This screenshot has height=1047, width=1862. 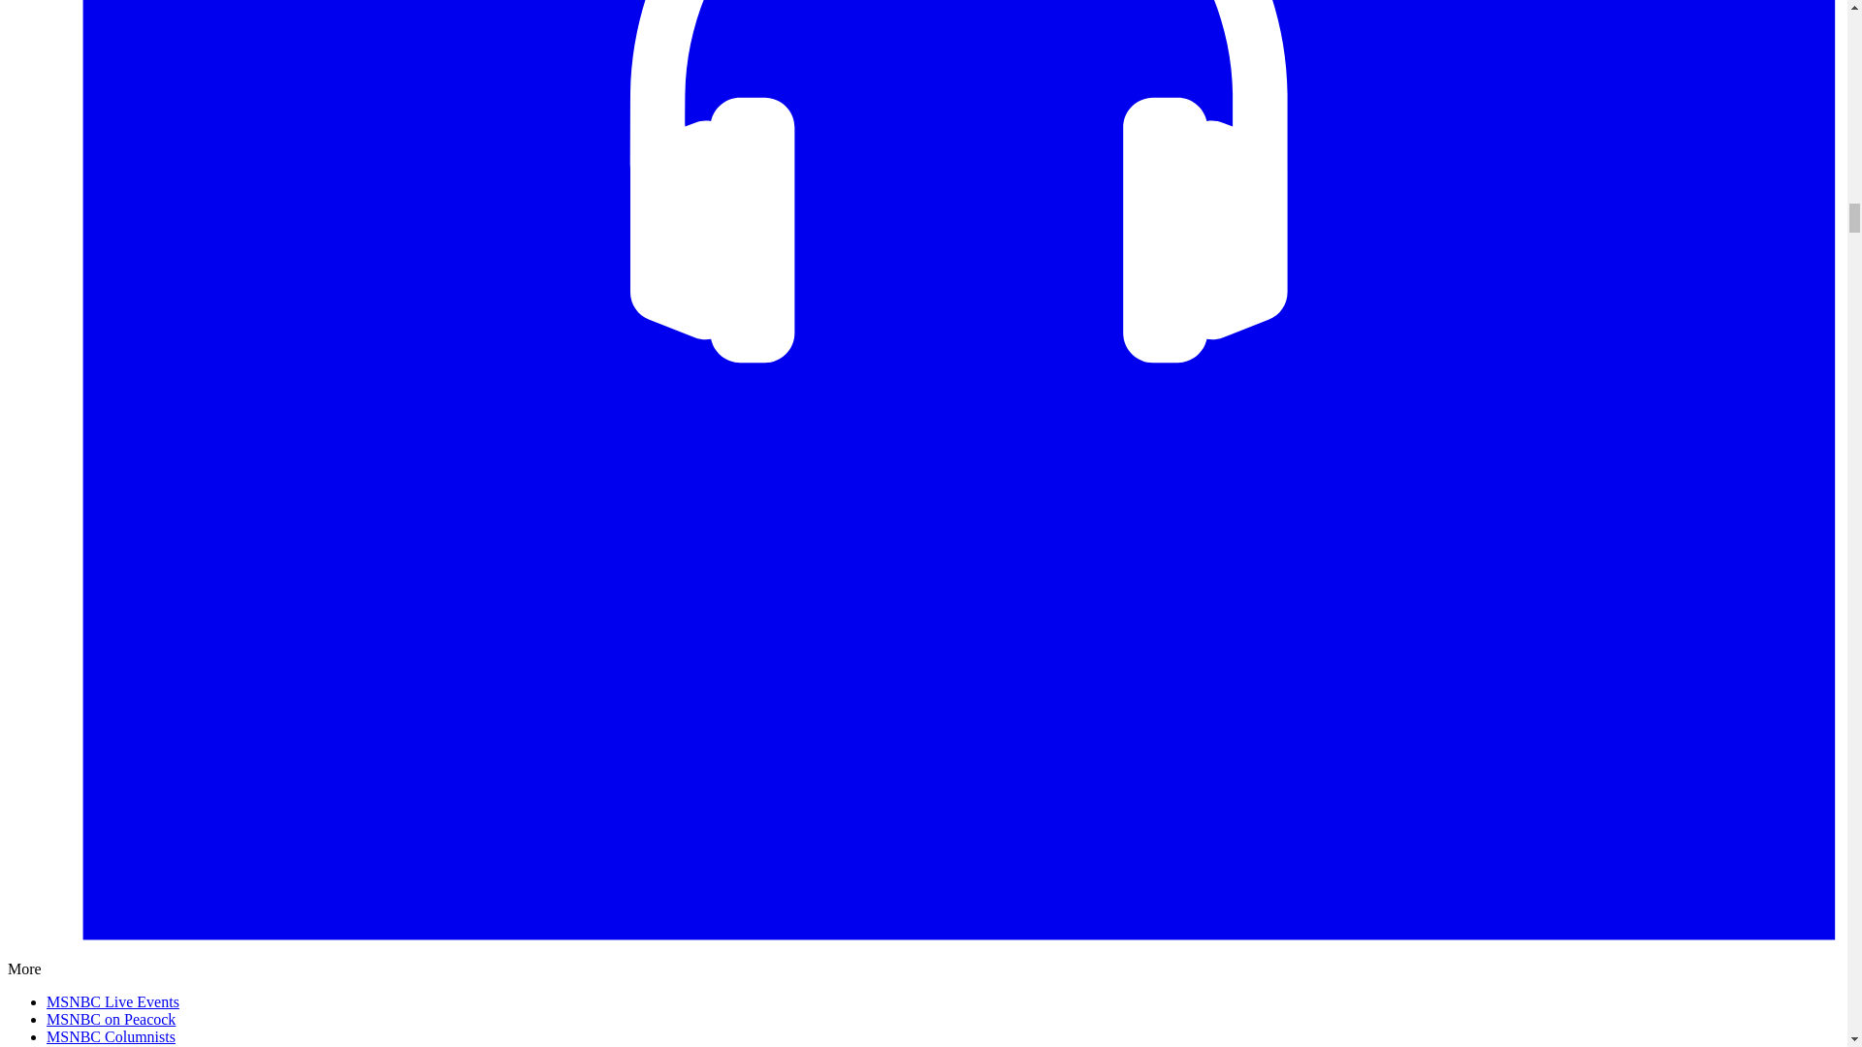 I want to click on MSNBC Live Events, so click(x=112, y=1001).